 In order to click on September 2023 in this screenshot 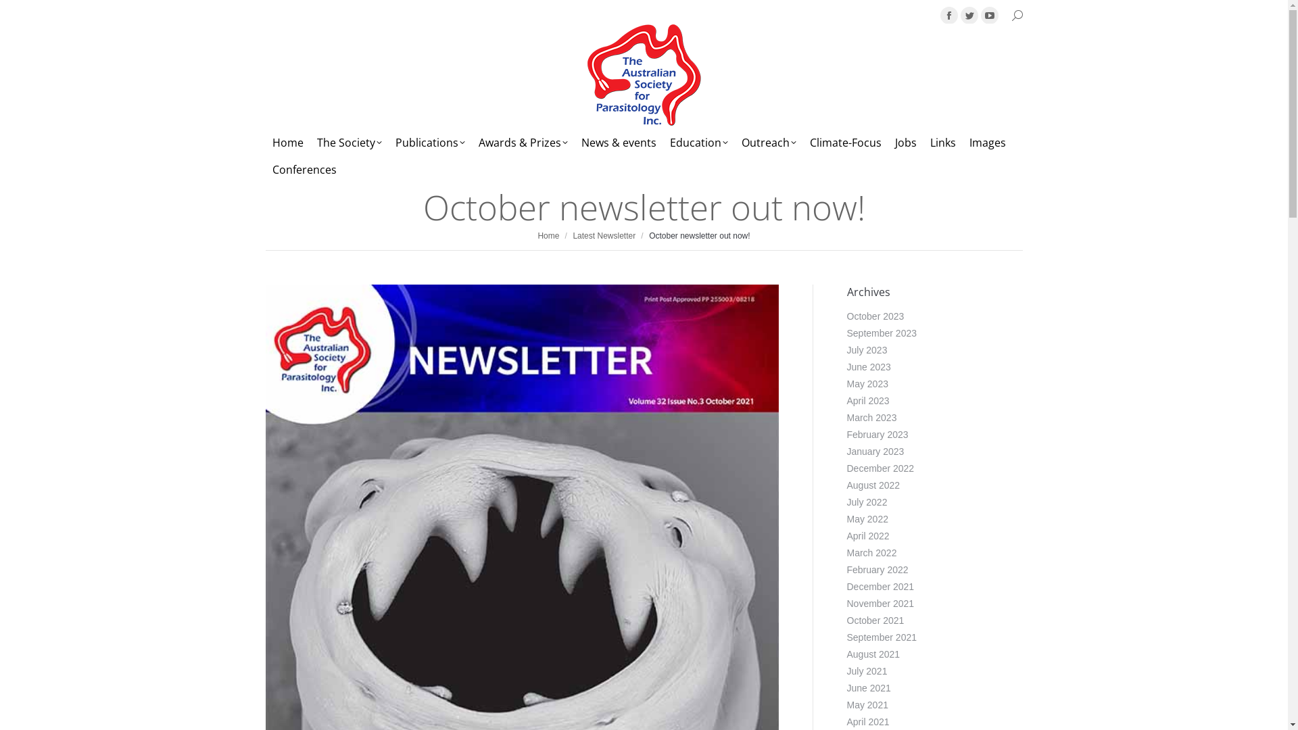, I will do `click(882, 333)`.